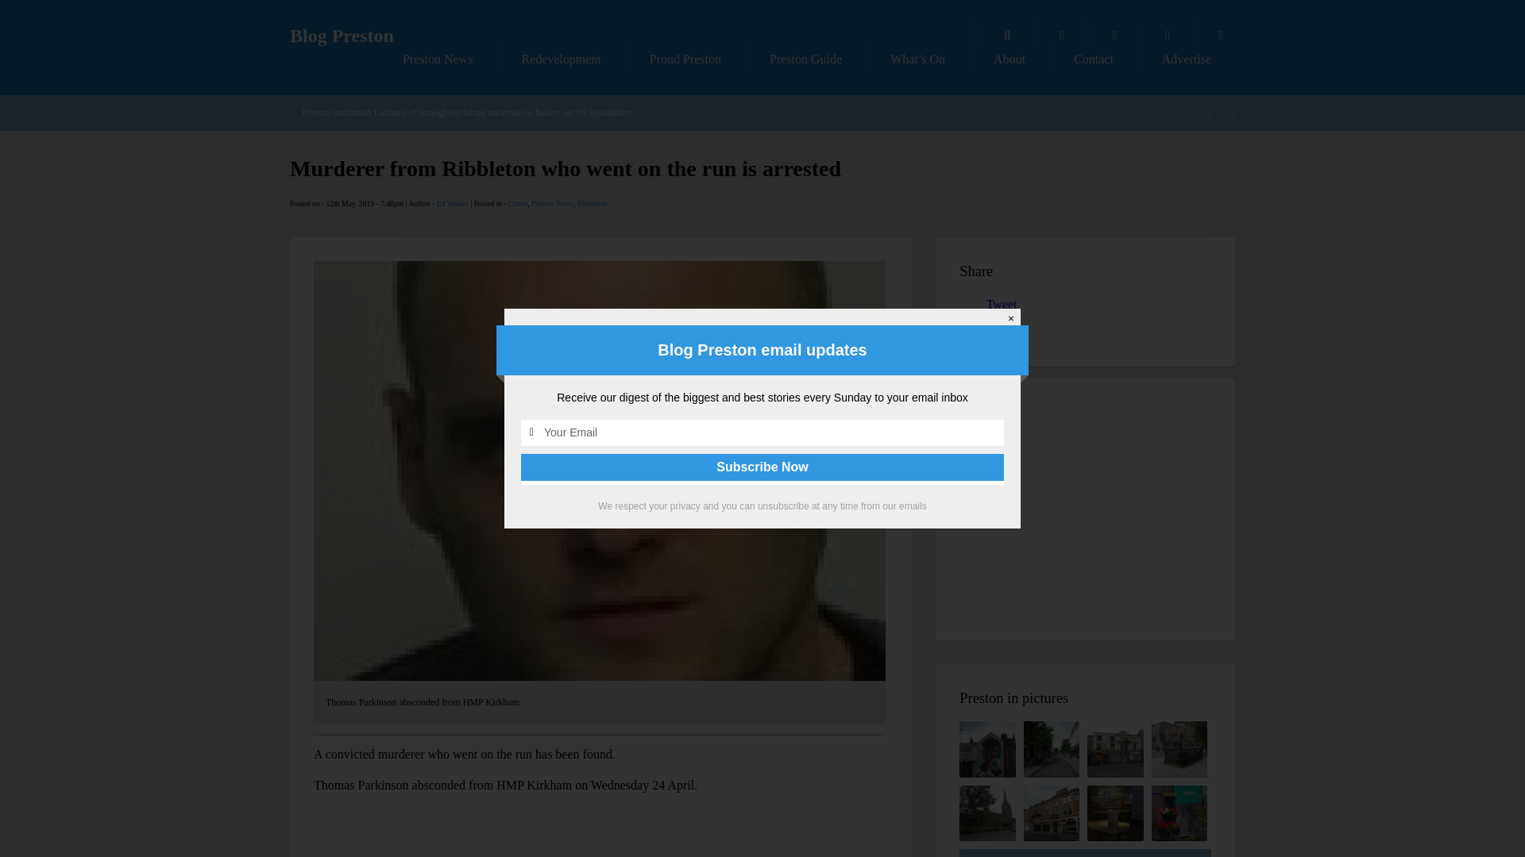 This screenshot has width=1525, height=857. What do you see at coordinates (437, 59) in the screenshot?
I see `Latest Preston news` at bounding box center [437, 59].